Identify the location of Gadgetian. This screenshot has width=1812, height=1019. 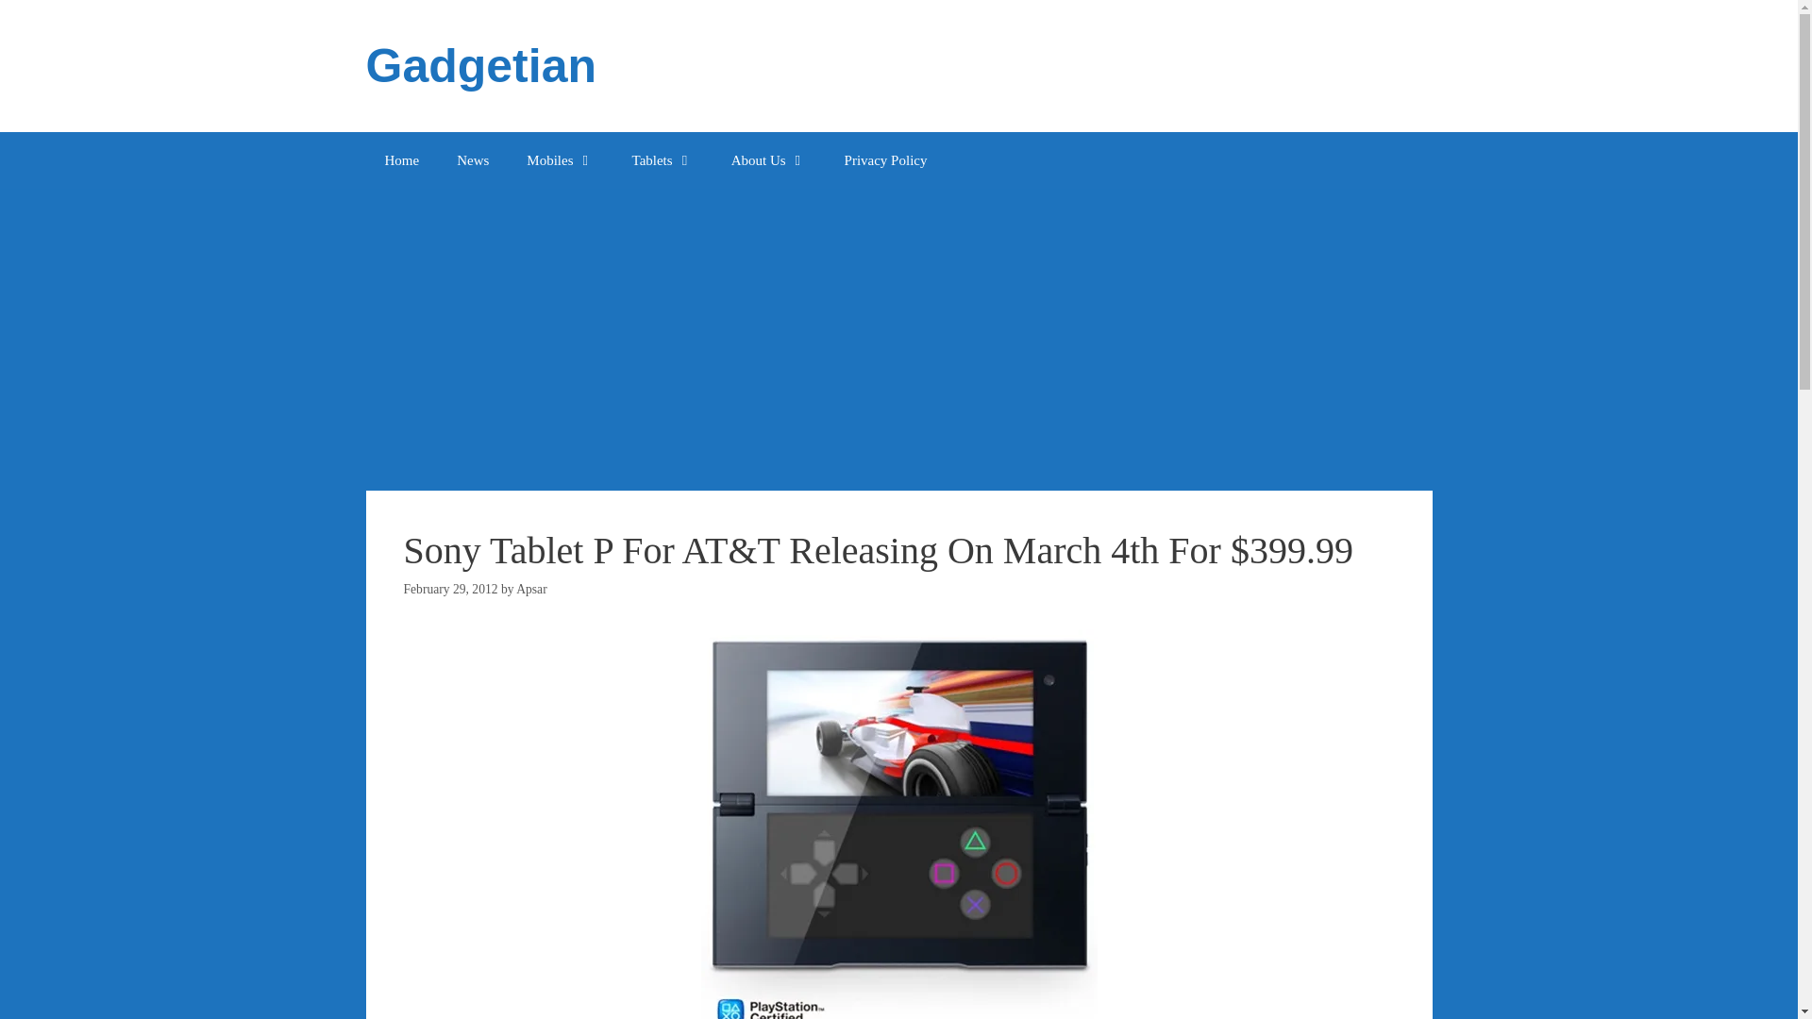
(480, 66).